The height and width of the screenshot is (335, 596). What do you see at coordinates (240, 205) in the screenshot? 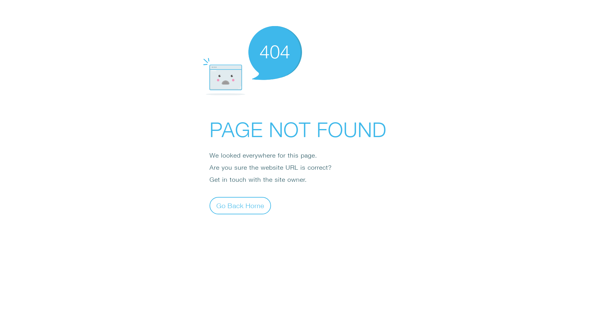
I see `Go Back Home` at bounding box center [240, 205].